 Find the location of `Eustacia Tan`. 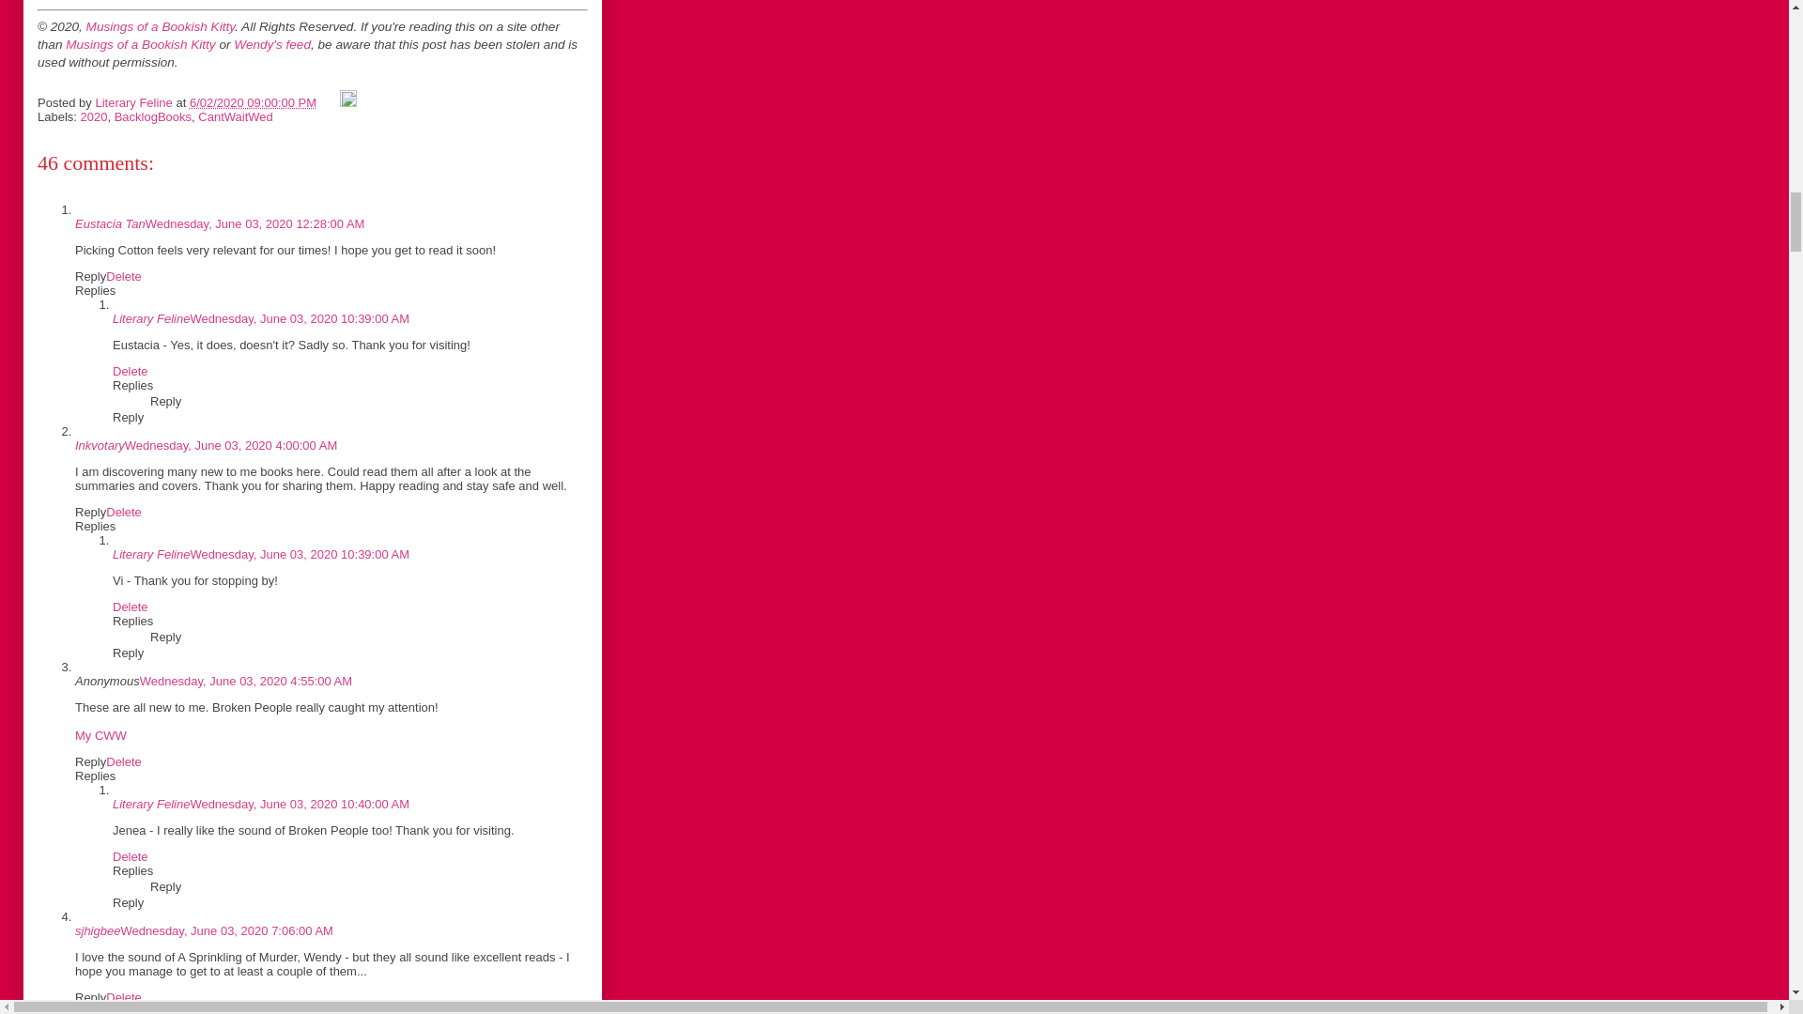

Eustacia Tan is located at coordinates (111, 223).